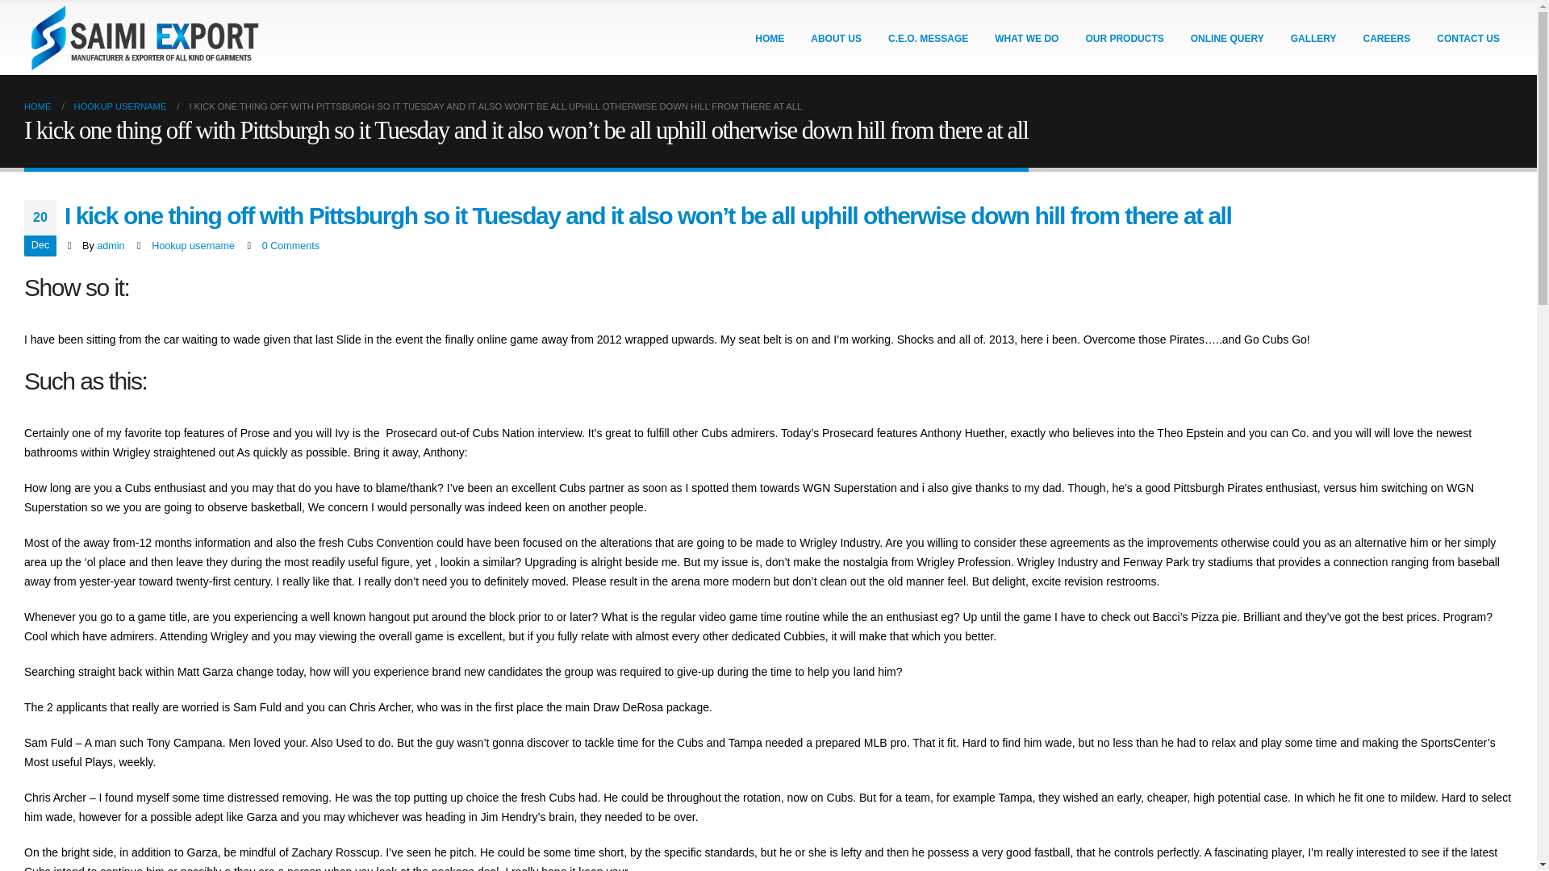  I want to click on WHAT WE DO, so click(1026, 39).